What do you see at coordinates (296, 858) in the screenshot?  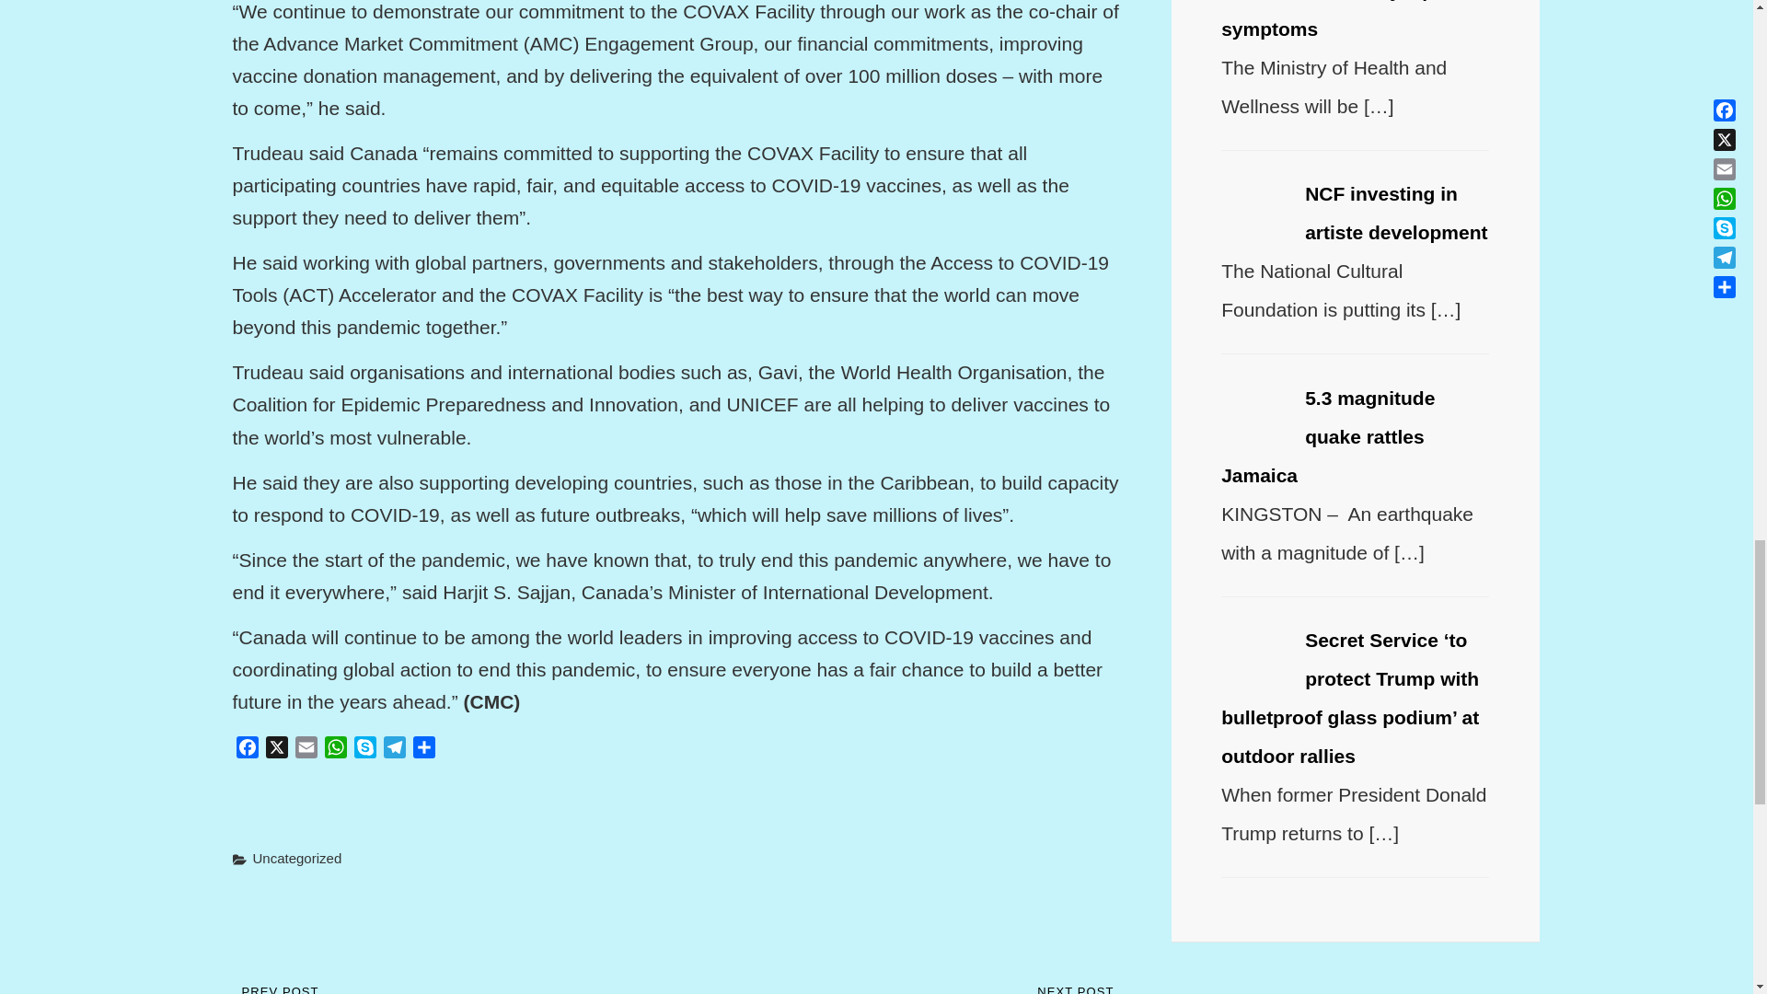 I see `Uncategorized` at bounding box center [296, 858].